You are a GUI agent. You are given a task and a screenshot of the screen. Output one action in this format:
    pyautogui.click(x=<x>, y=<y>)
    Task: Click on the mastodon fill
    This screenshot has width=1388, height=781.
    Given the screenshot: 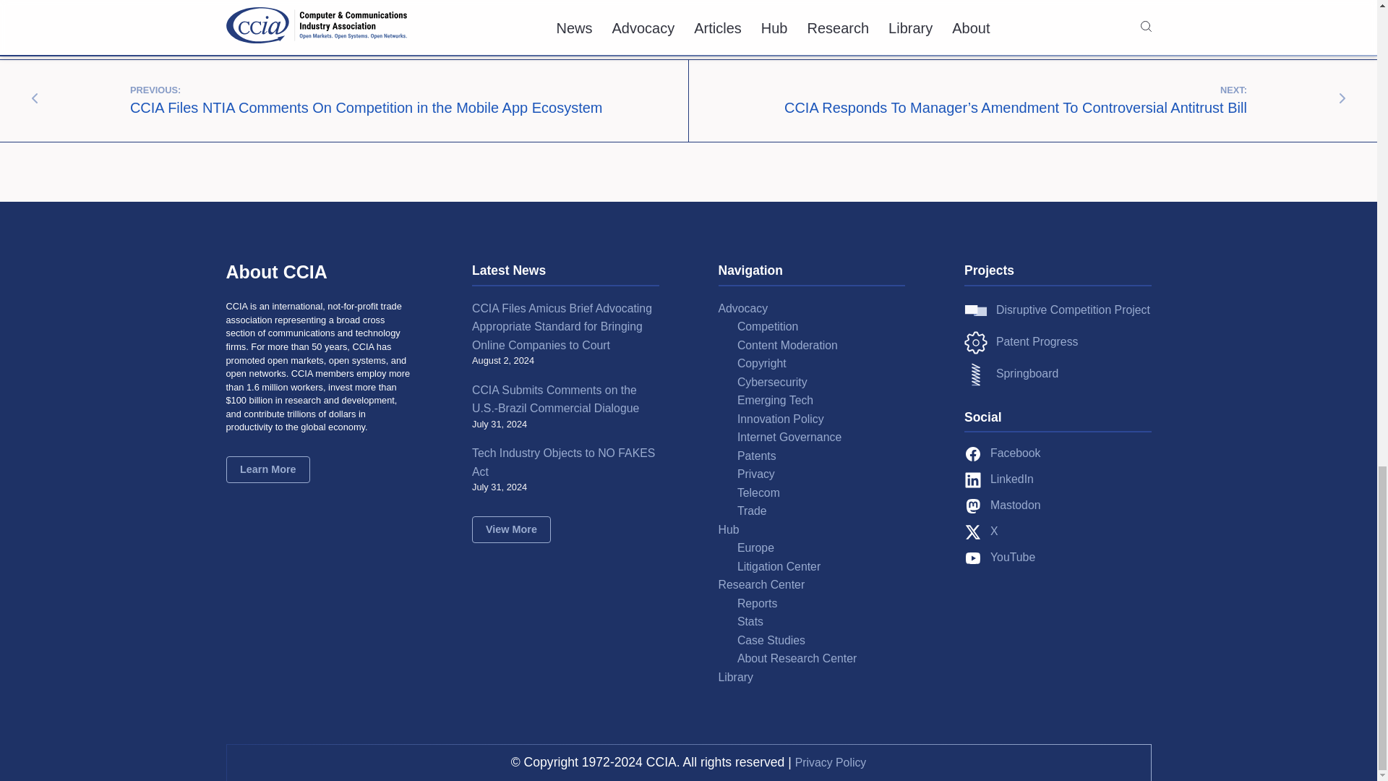 What is the action you would take?
    pyautogui.click(x=973, y=505)
    